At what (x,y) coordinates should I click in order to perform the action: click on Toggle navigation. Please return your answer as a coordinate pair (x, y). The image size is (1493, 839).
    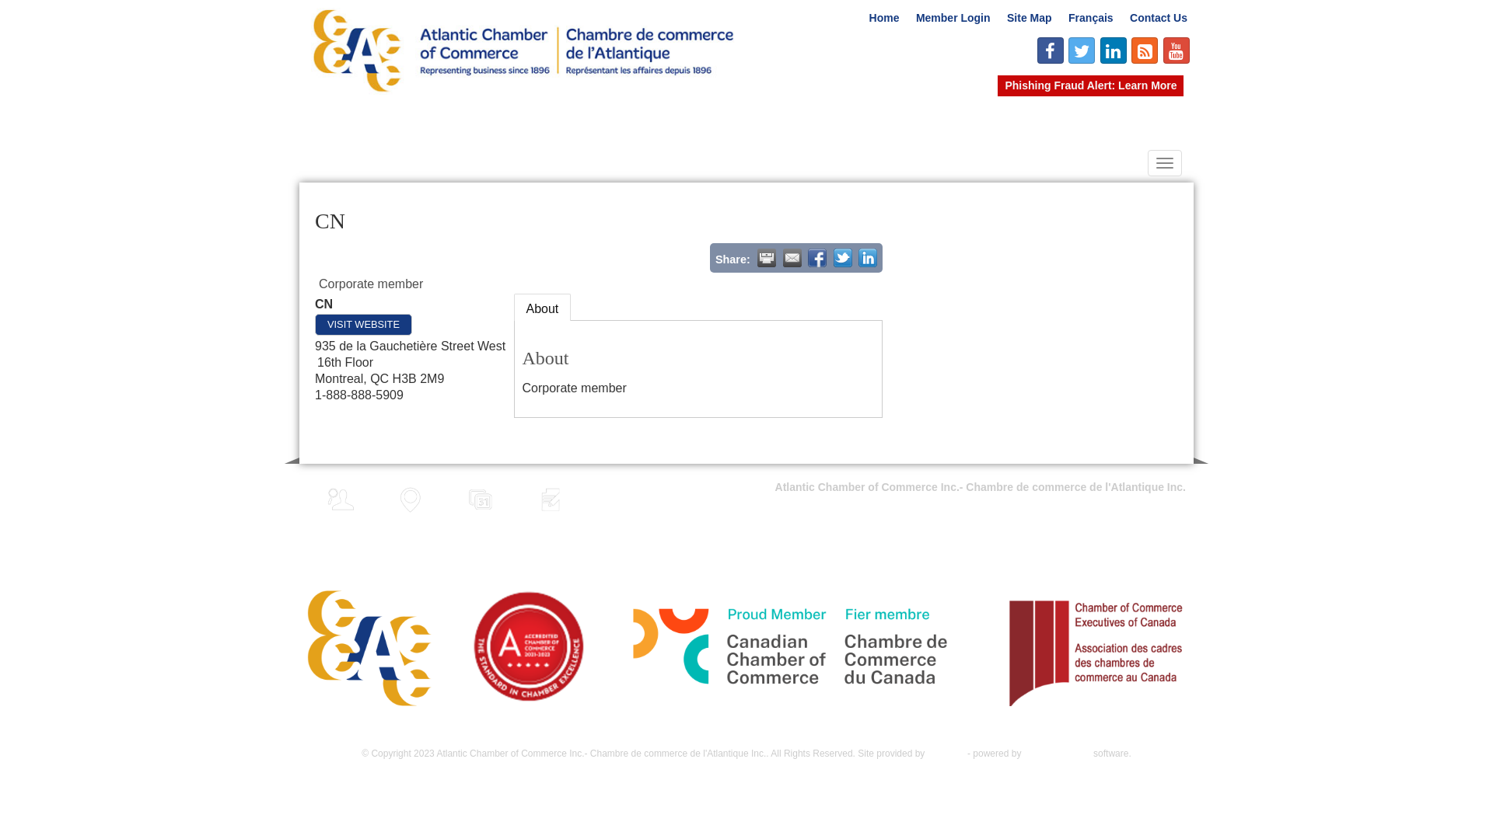
    Looking at the image, I should click on (1165, 163).